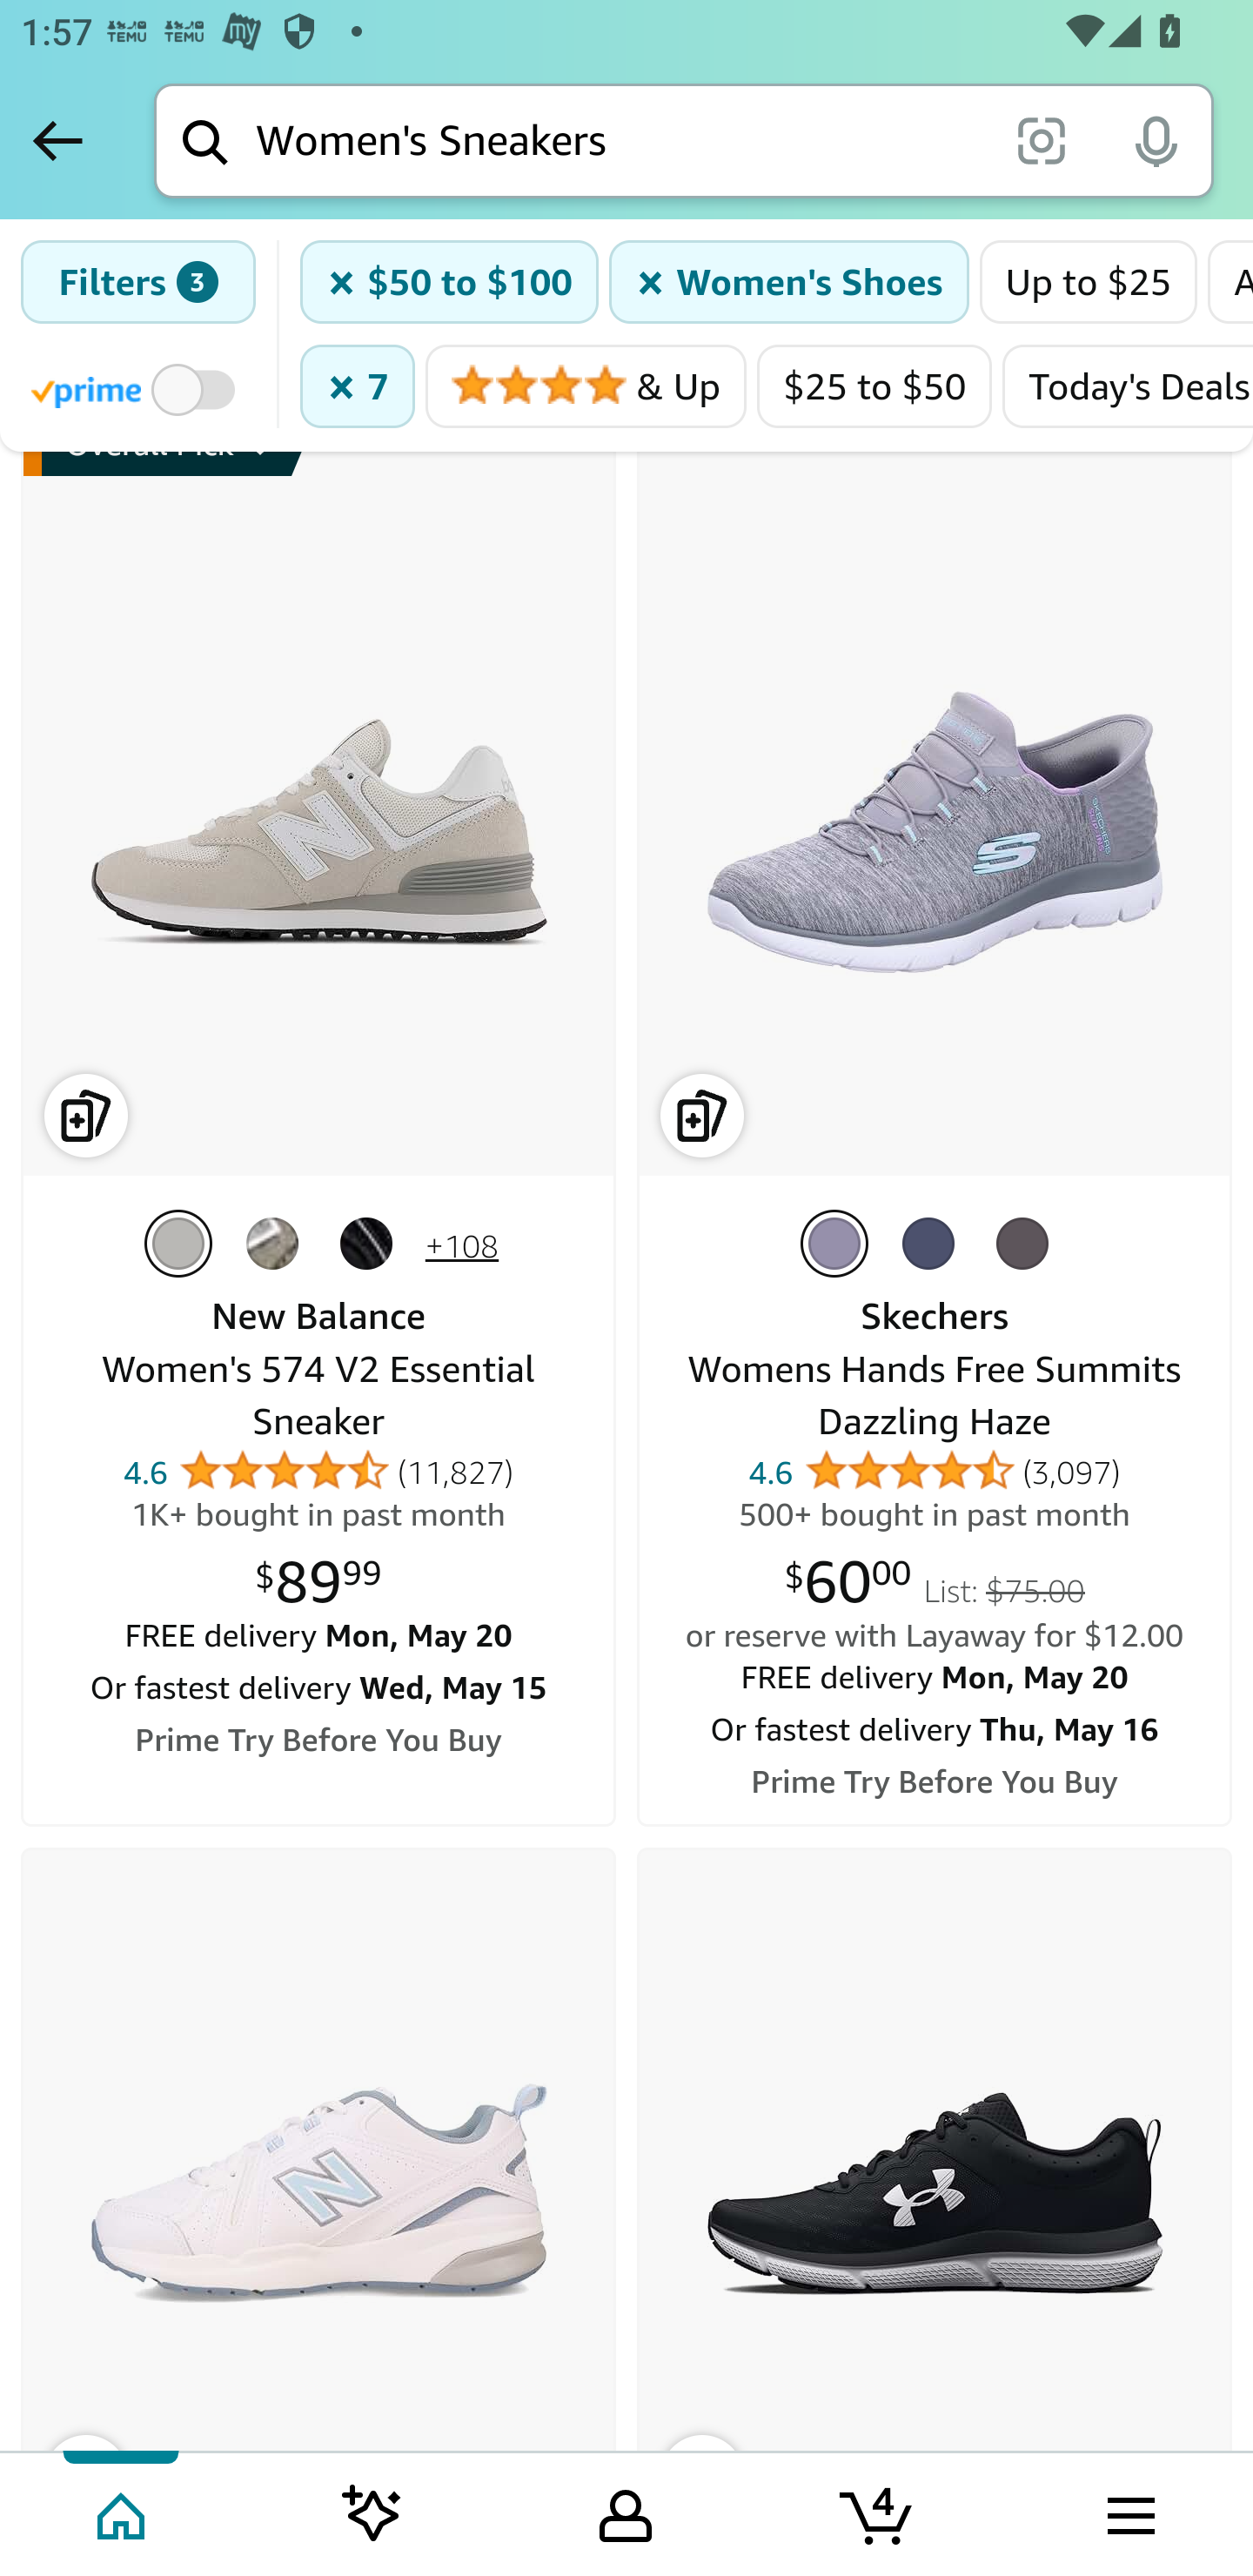 The width and height of the screenshot is (1253, 2576). What do you see at coordinates (1128, 387) in the screenshot?
I see `Today's Deals` at bounding box center [1128, 387].